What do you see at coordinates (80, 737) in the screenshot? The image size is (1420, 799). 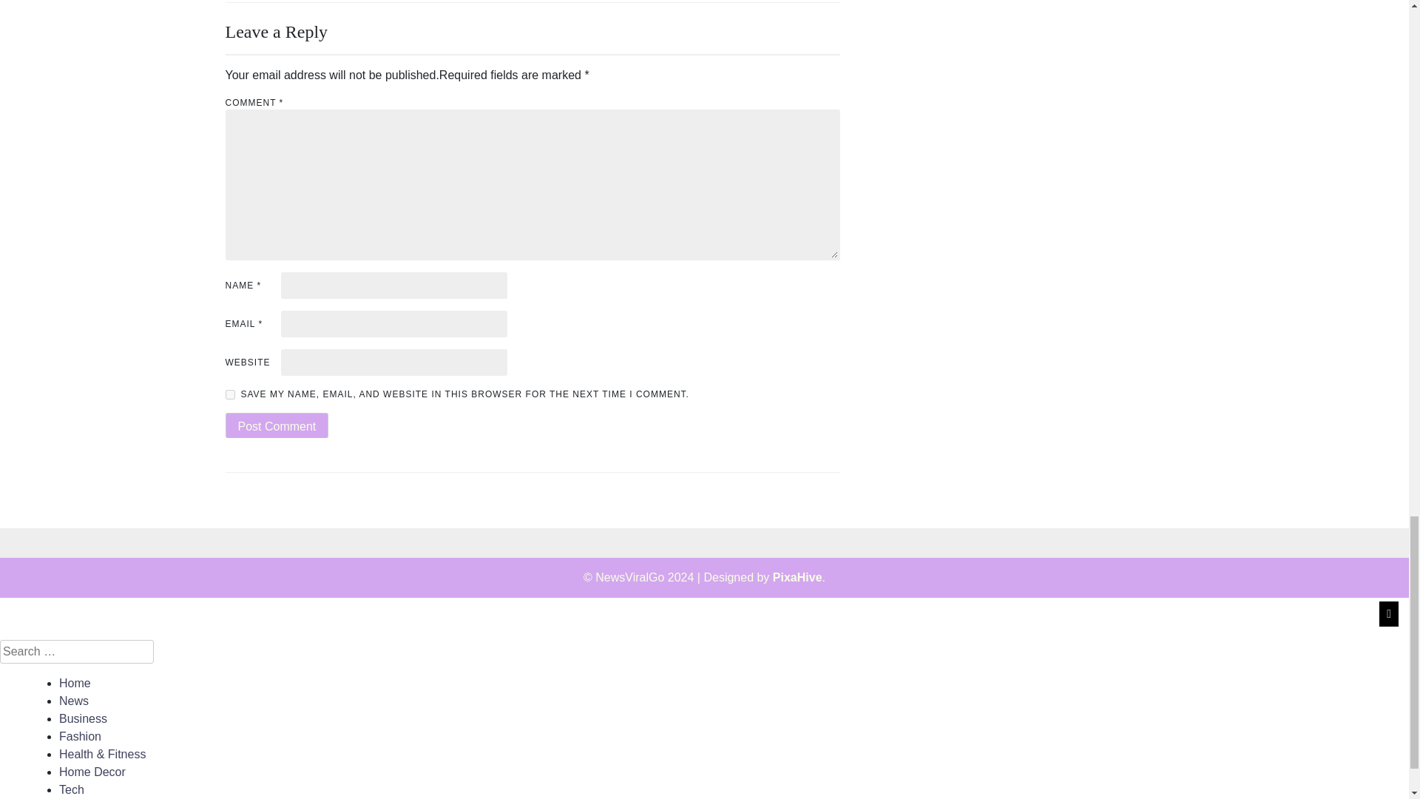 I see `Fashion` at bounding box center [80, 737].